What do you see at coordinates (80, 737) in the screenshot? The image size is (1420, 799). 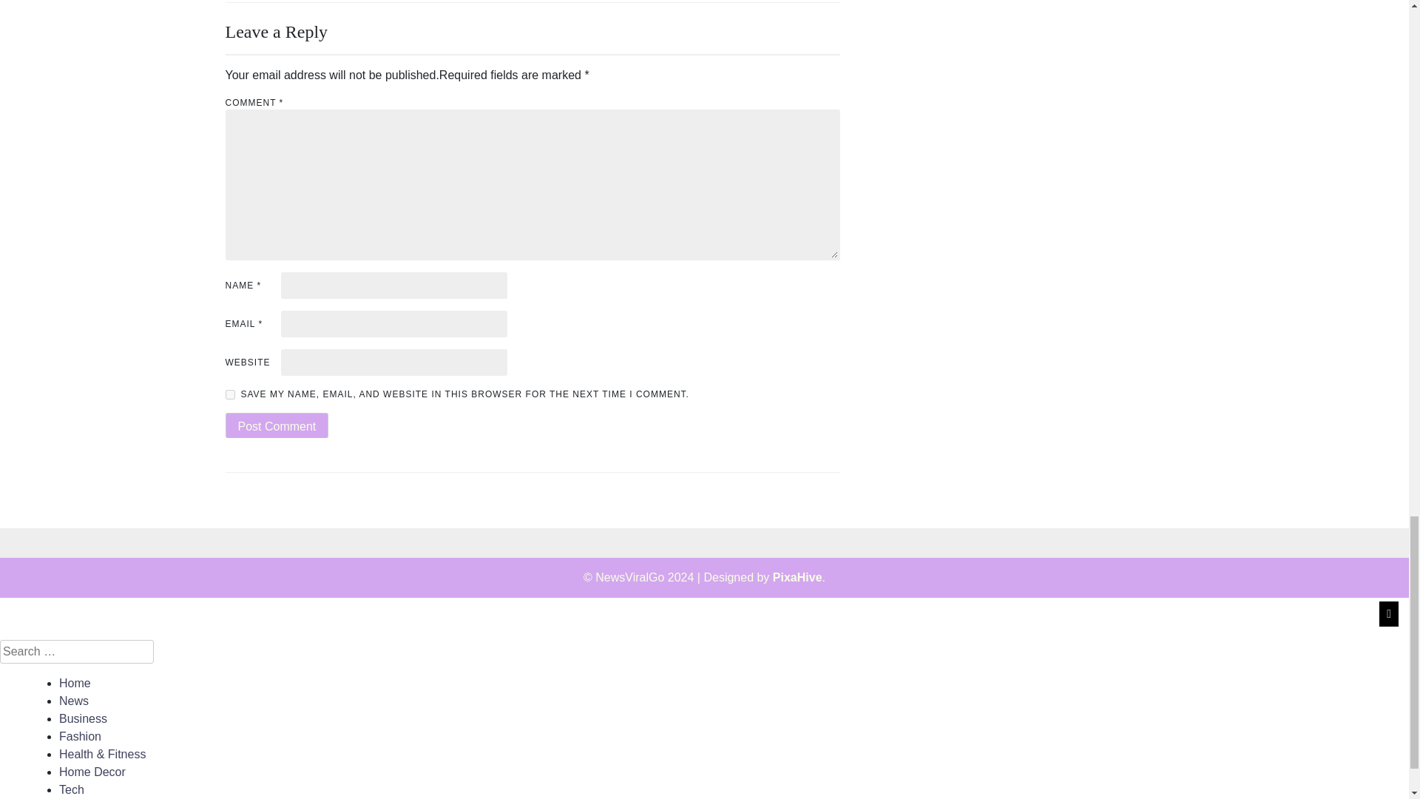 I see `Fashion` at bounding box center [80, 737].